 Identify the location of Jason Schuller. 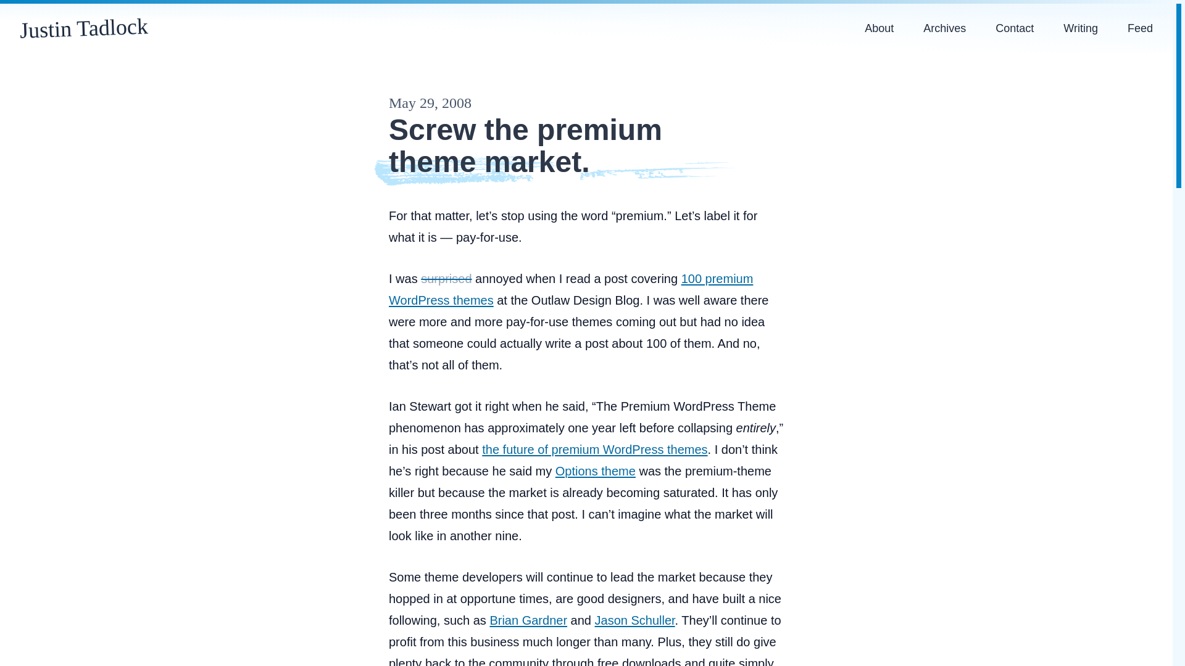
(634, 620).